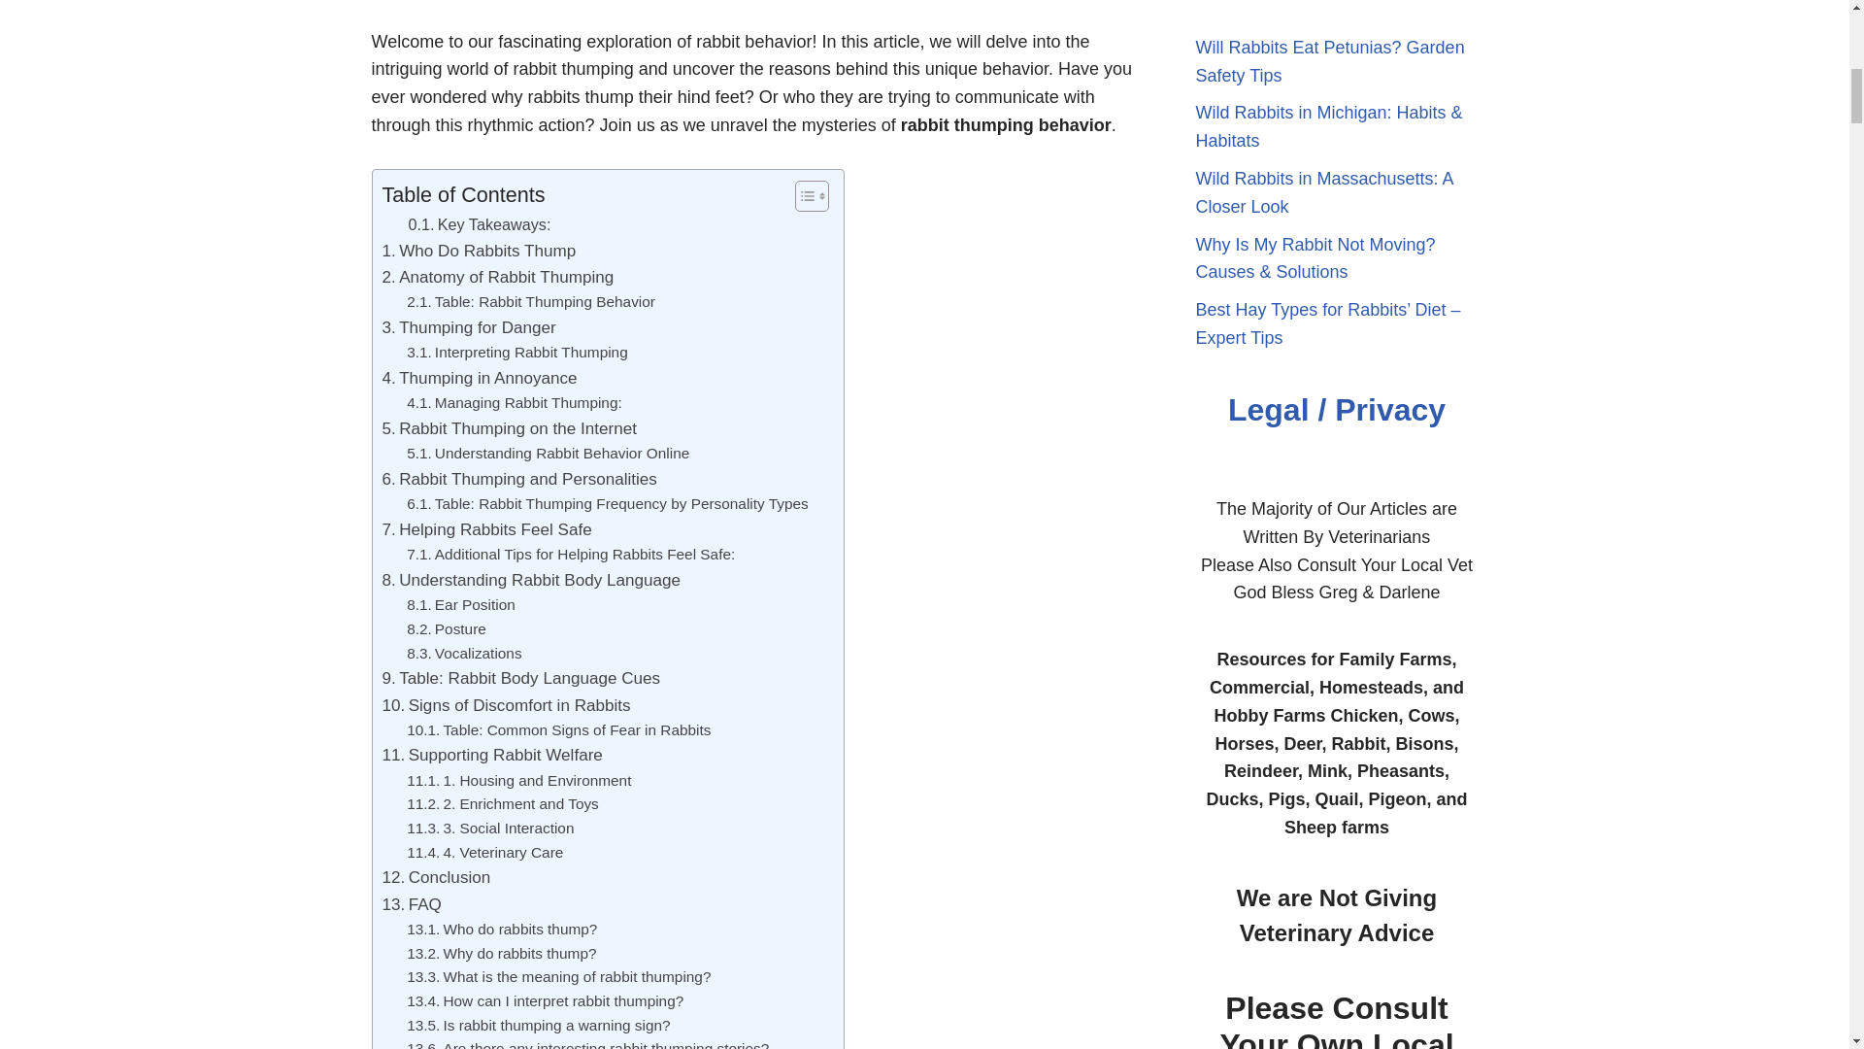 This screenshot has height=1049, width=1864. Describe the element at coordinates (530, 303) in the screenshot. I see `Table: Rabbit Thumping Behavior` at that location.